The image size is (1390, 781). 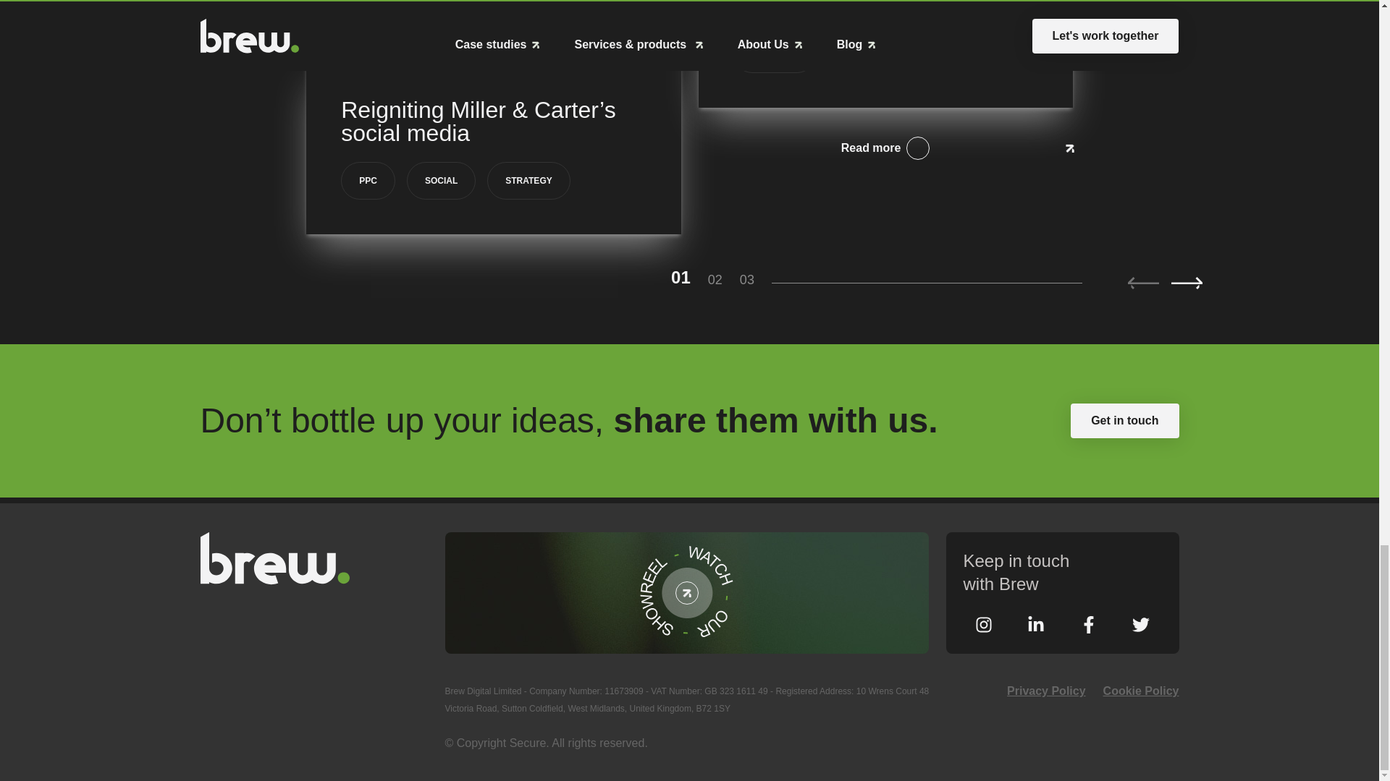 What do you see at coordinates (723, 280) in the screenshot?
I see `2` at bounding box center [723, 280].